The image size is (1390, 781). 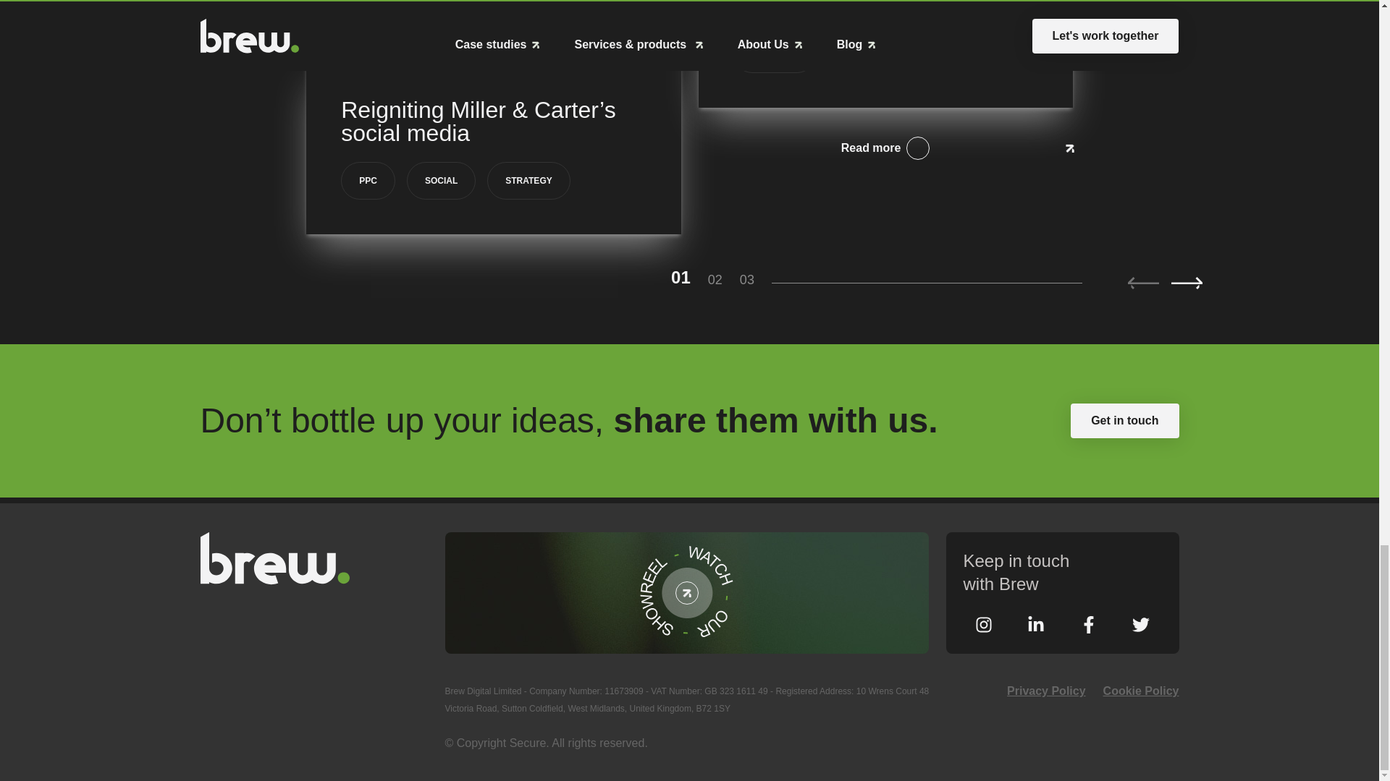 What do you see at coordinates (723, 280) in the screenshot?
I see `2` at bounding box center [723, 280].